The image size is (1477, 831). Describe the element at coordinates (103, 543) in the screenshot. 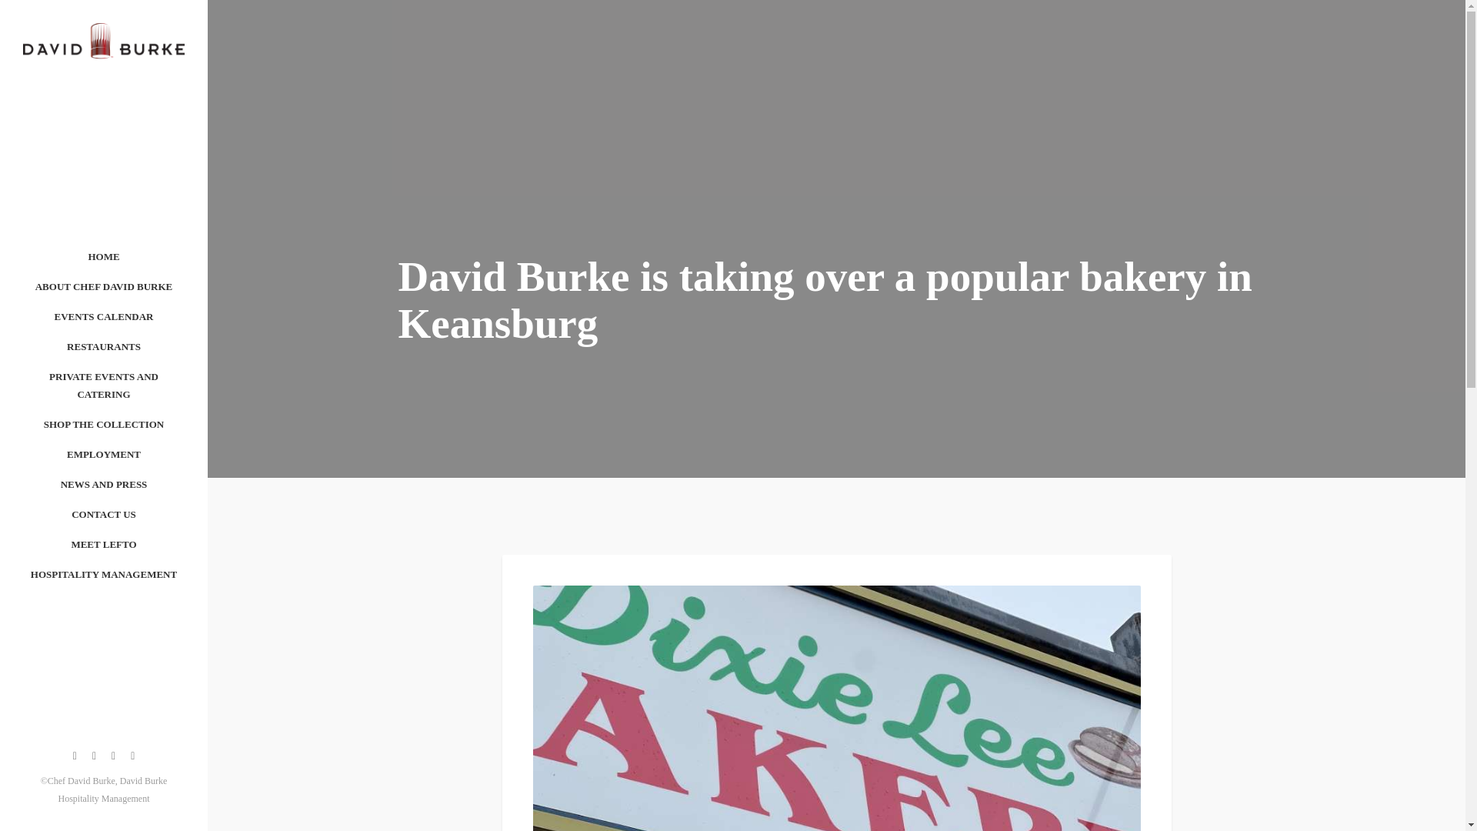

I see `MEET LEFTO` at that location.